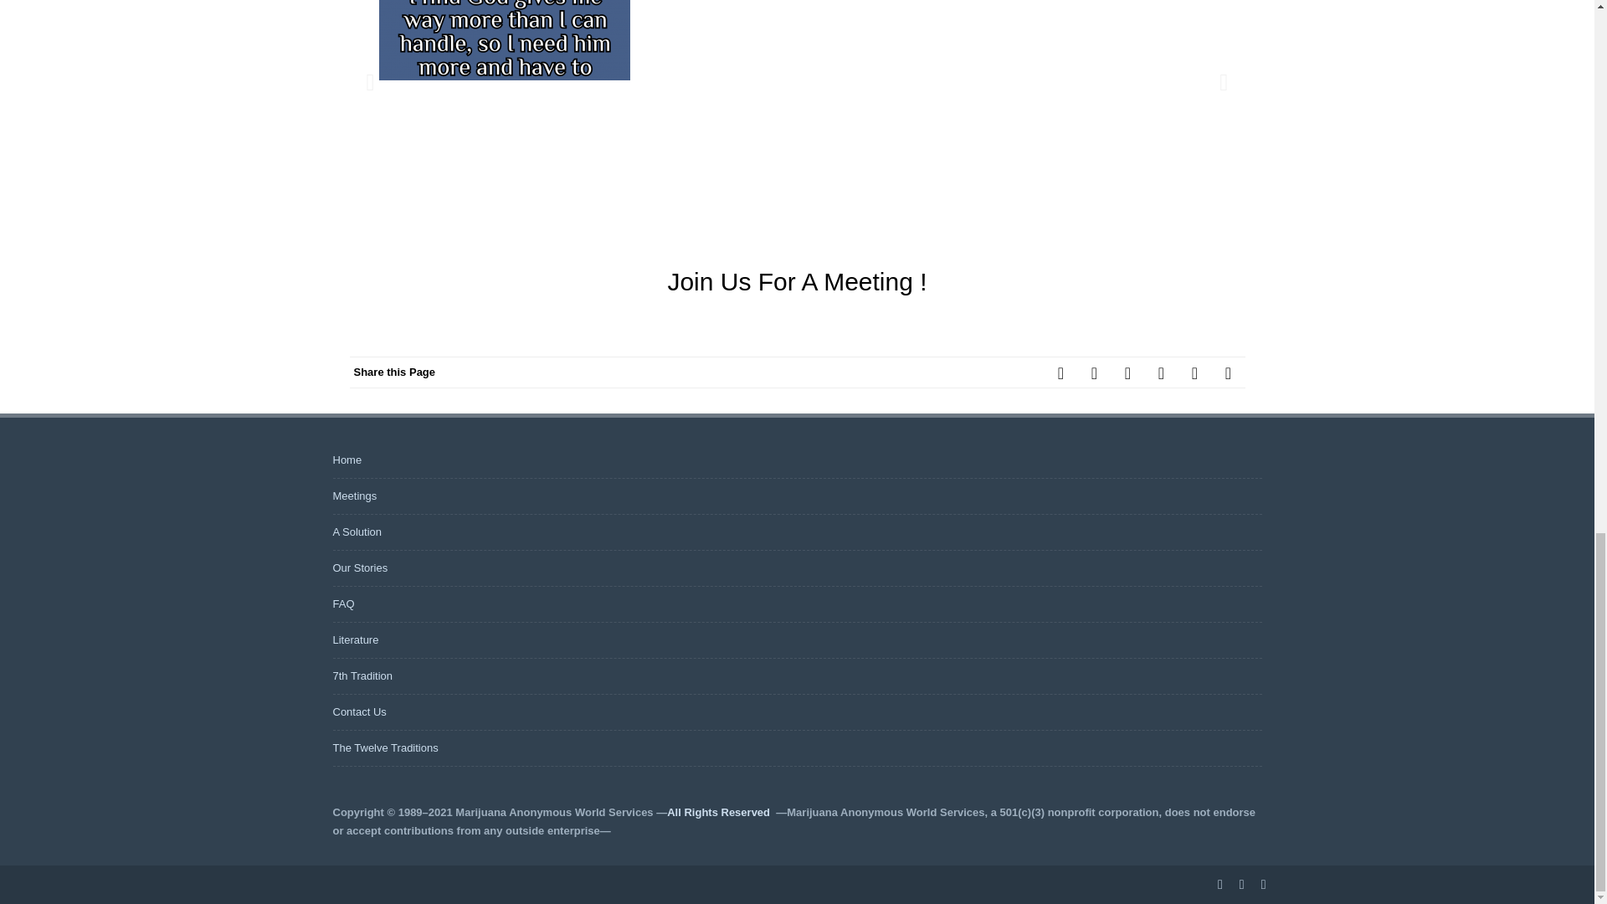 This screenshot has height=904, width=1607. What do you see at coordinates (1128, 372) in the screenshot?
I see `Pinterest` at bounding box center [1128, 372].